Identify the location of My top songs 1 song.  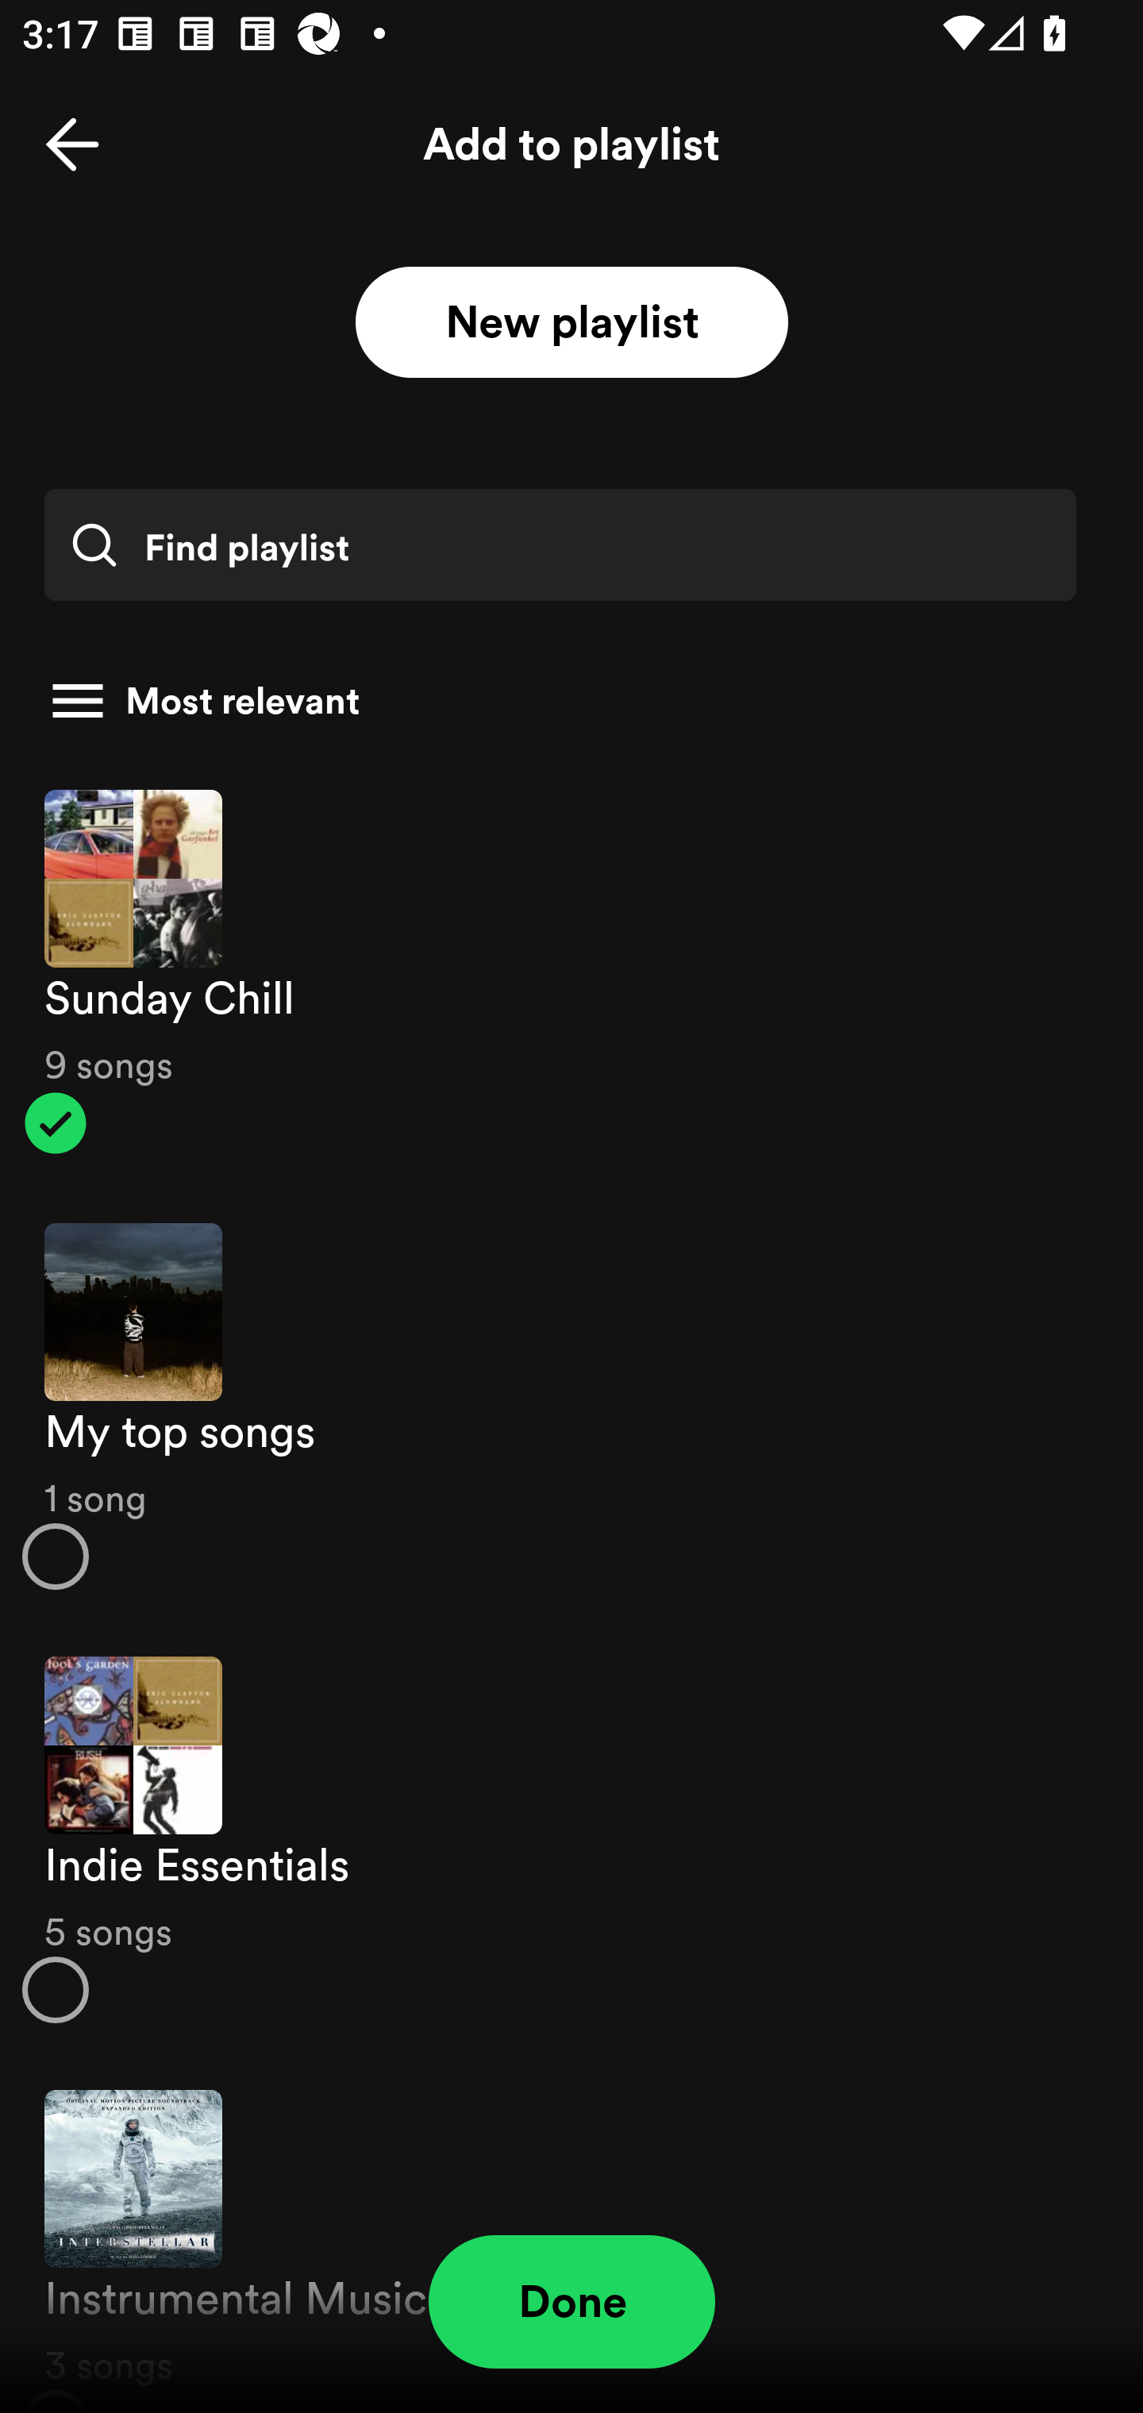
(571, 1407).